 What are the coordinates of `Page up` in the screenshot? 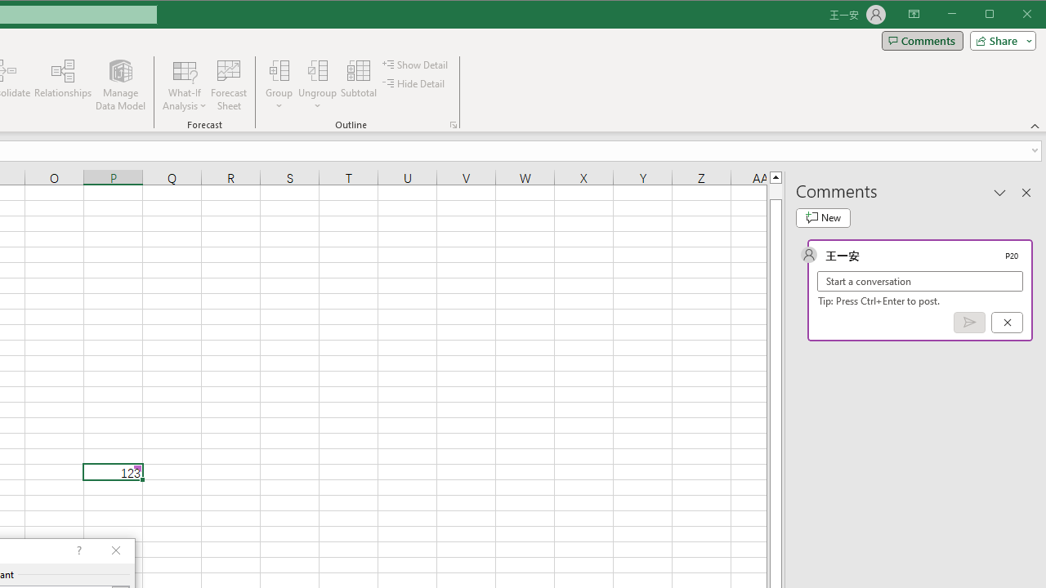 It's located at (775, 191).